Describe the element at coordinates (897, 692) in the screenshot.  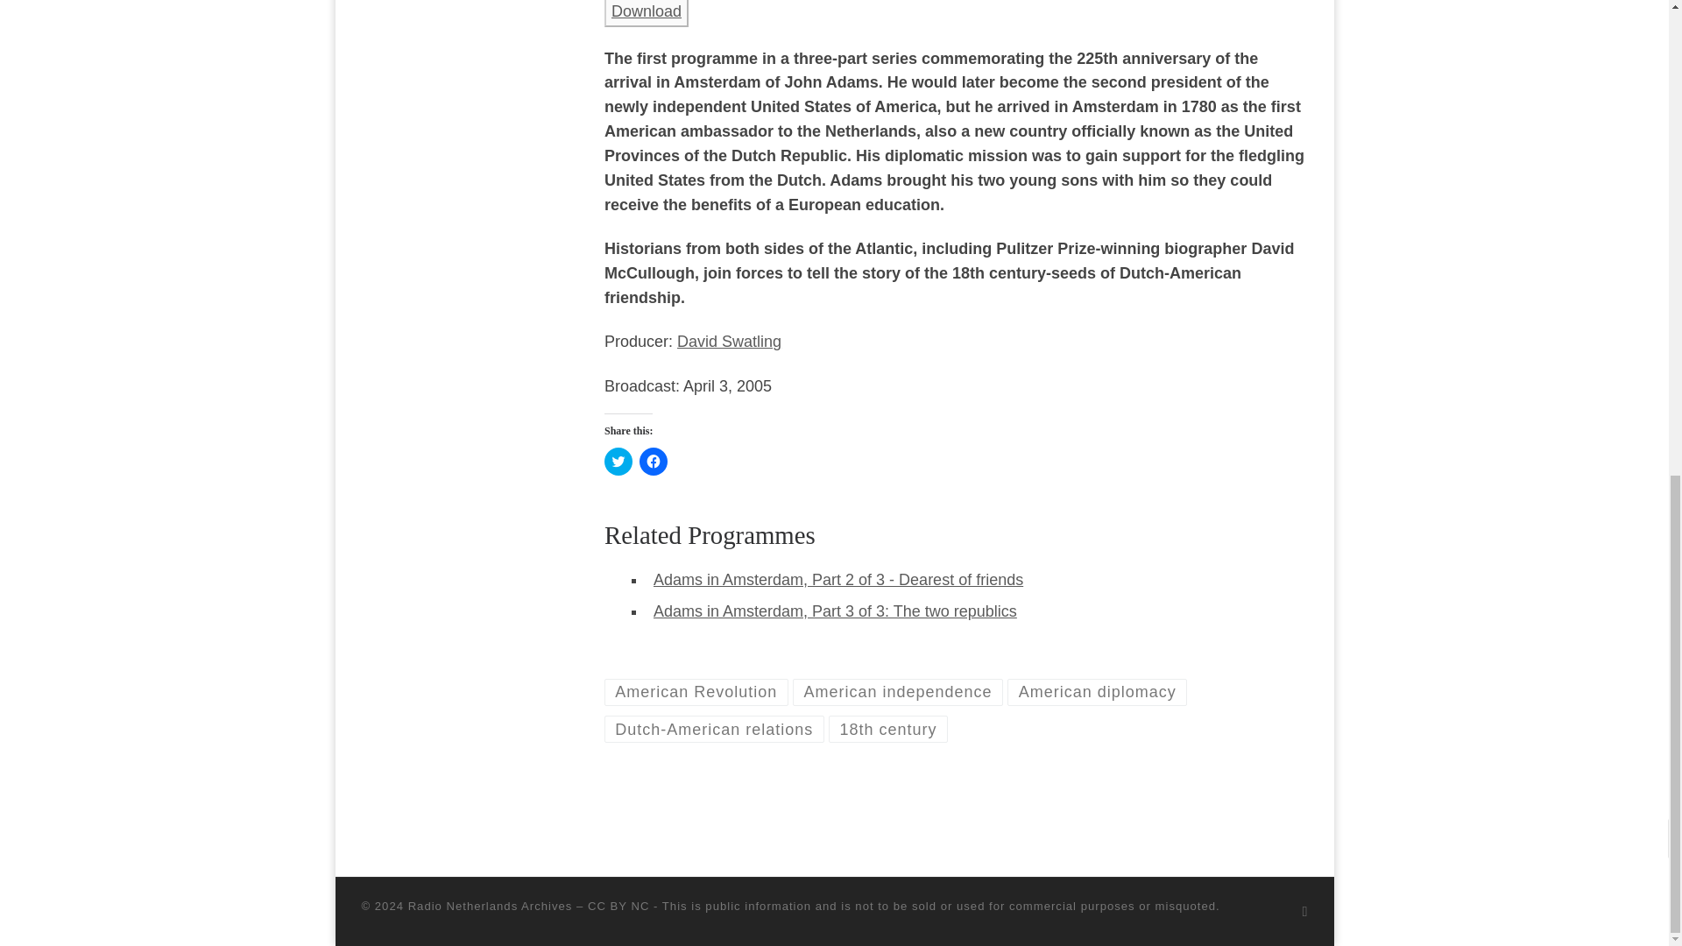
I see `View all posts in American independence` at that location.